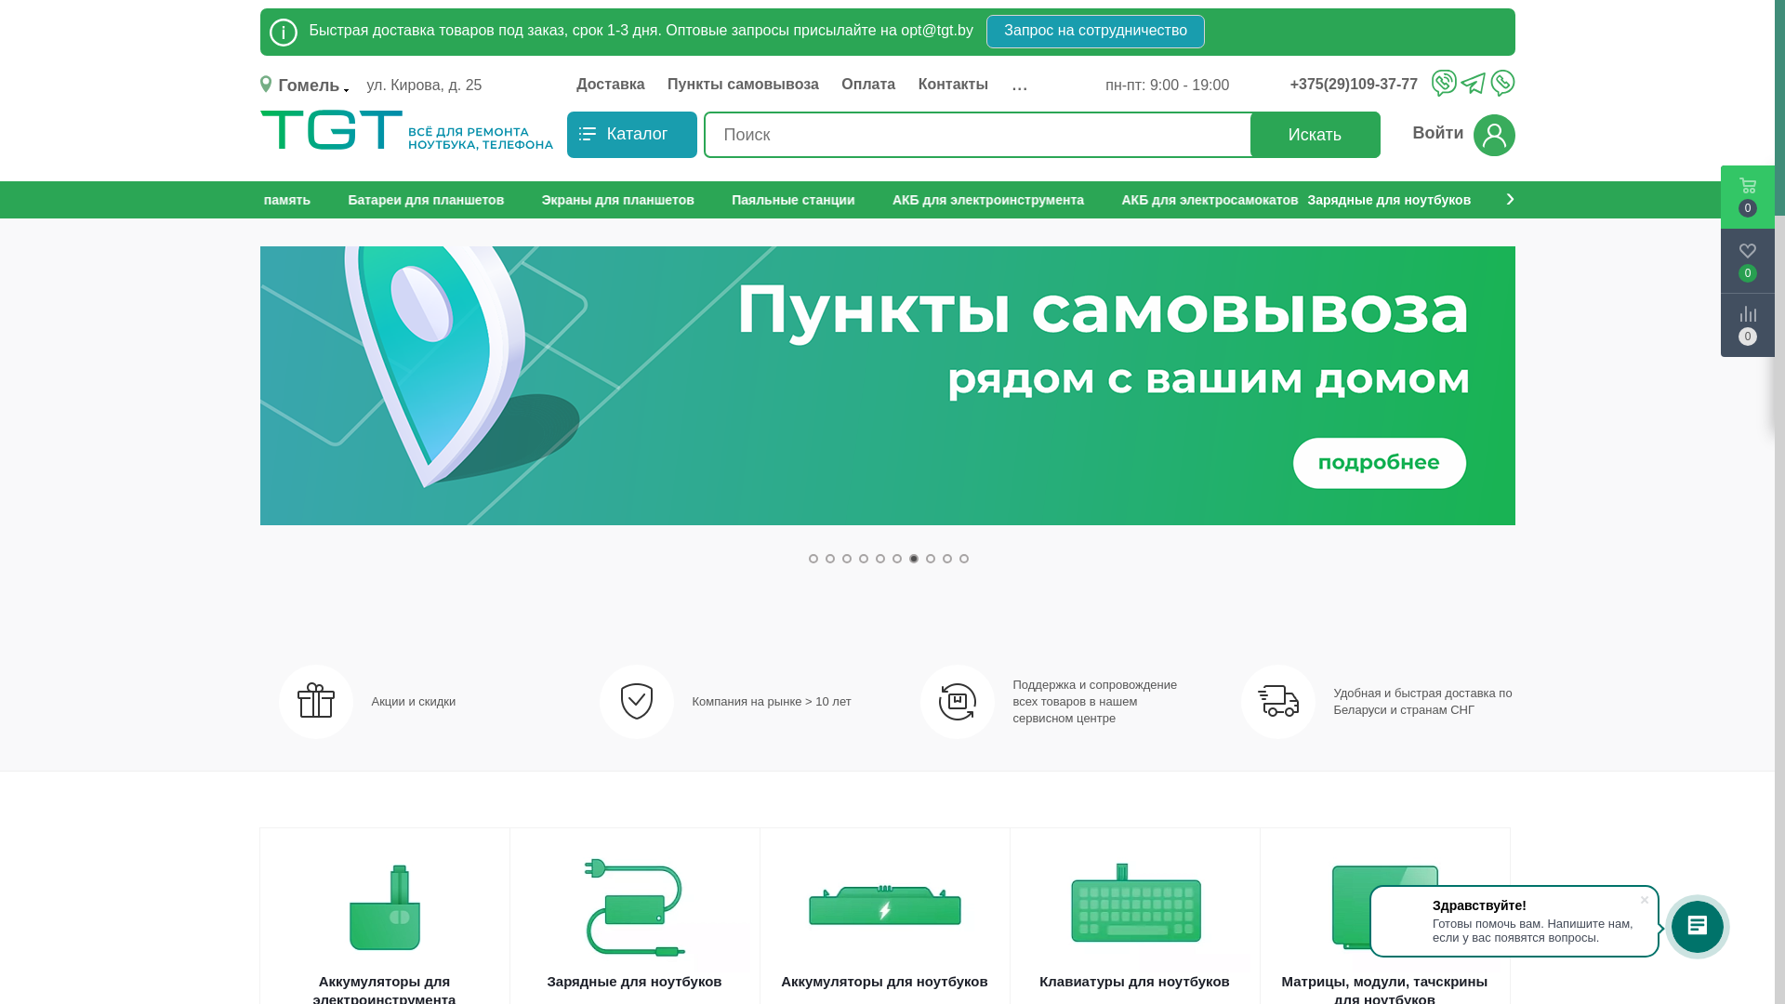  Describe the element at coordinates (931, 559) in the screenshot. I see `8` at that location.